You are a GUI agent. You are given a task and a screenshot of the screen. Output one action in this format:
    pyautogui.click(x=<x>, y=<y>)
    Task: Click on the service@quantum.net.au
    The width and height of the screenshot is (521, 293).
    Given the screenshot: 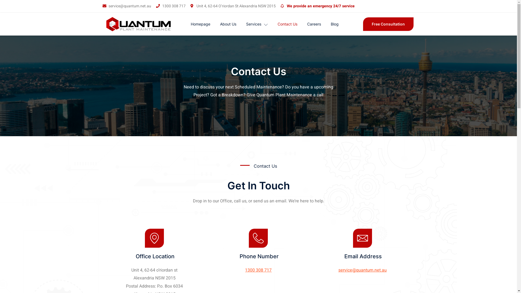 What is the action you would take?
    pyautogui.click(x=363, y=270)
    